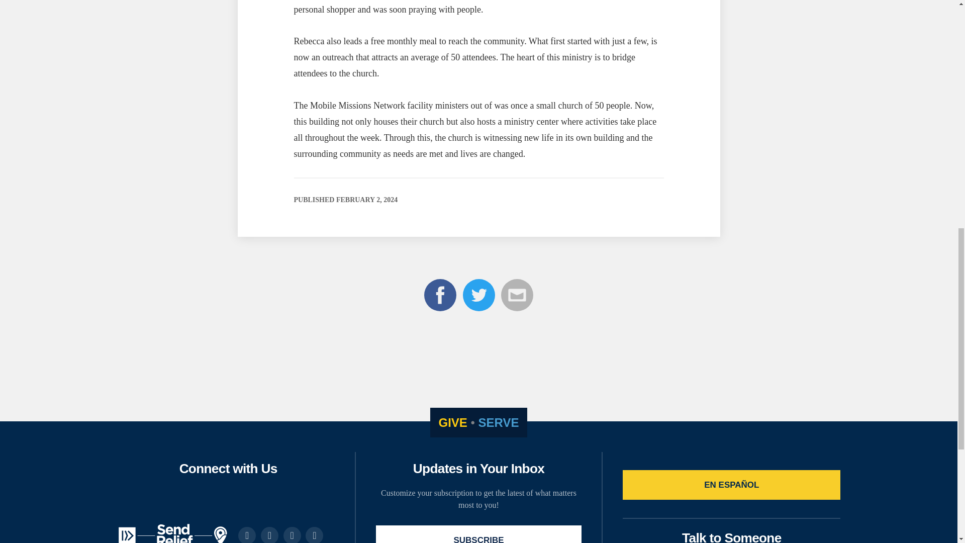  What do you see at coordinates (479, 311) in the screenshot?
I see `Share on Twitter` at bounding box center [479, 311].